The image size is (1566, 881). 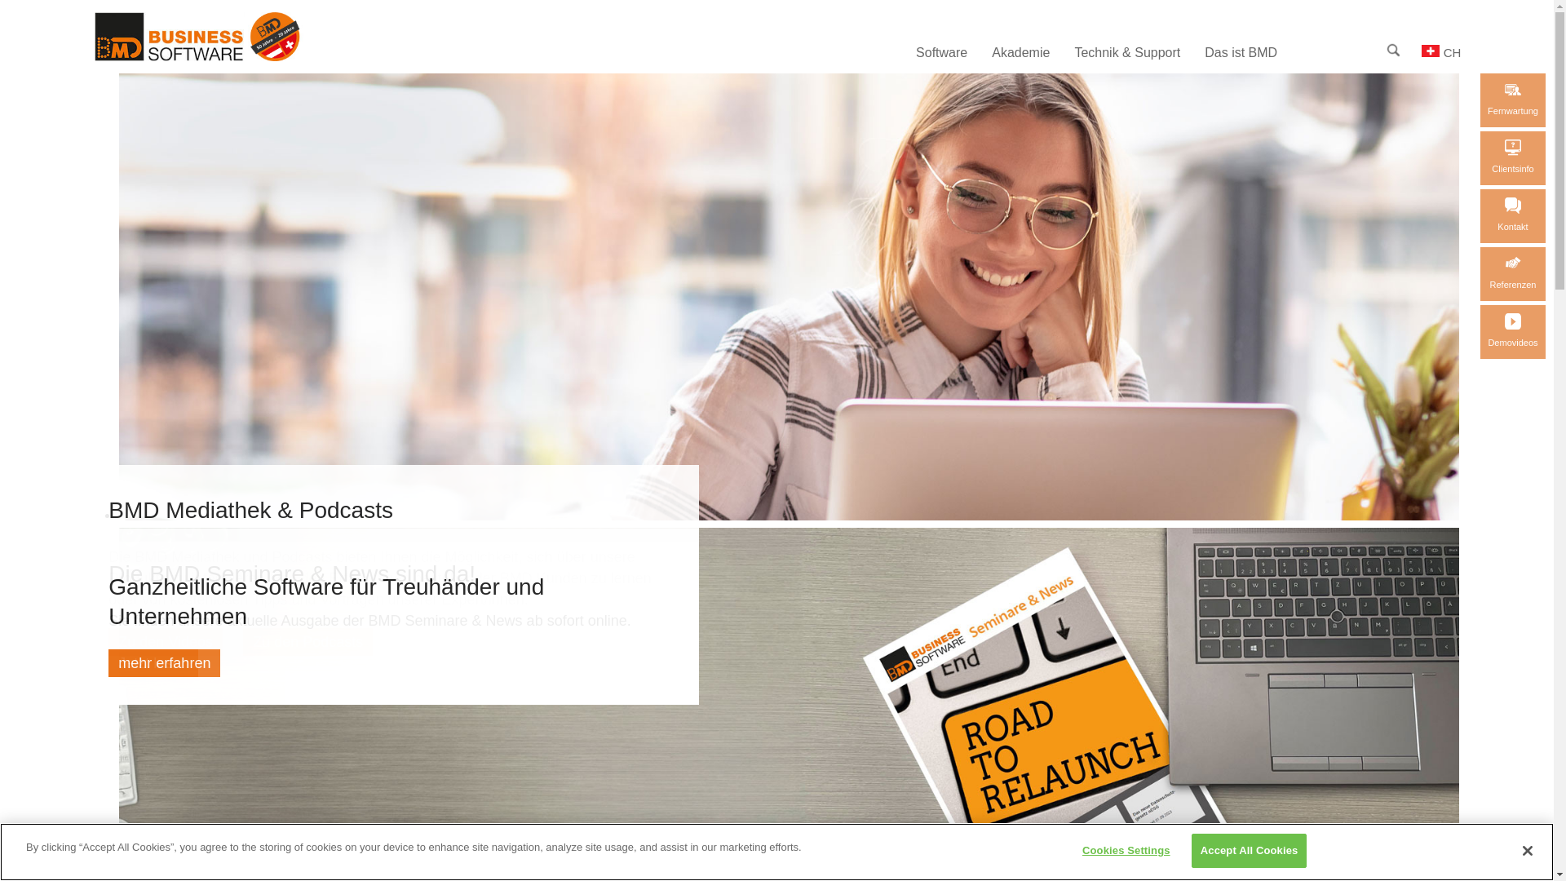 I want to click on Suche, so click(x=1393, y=51).